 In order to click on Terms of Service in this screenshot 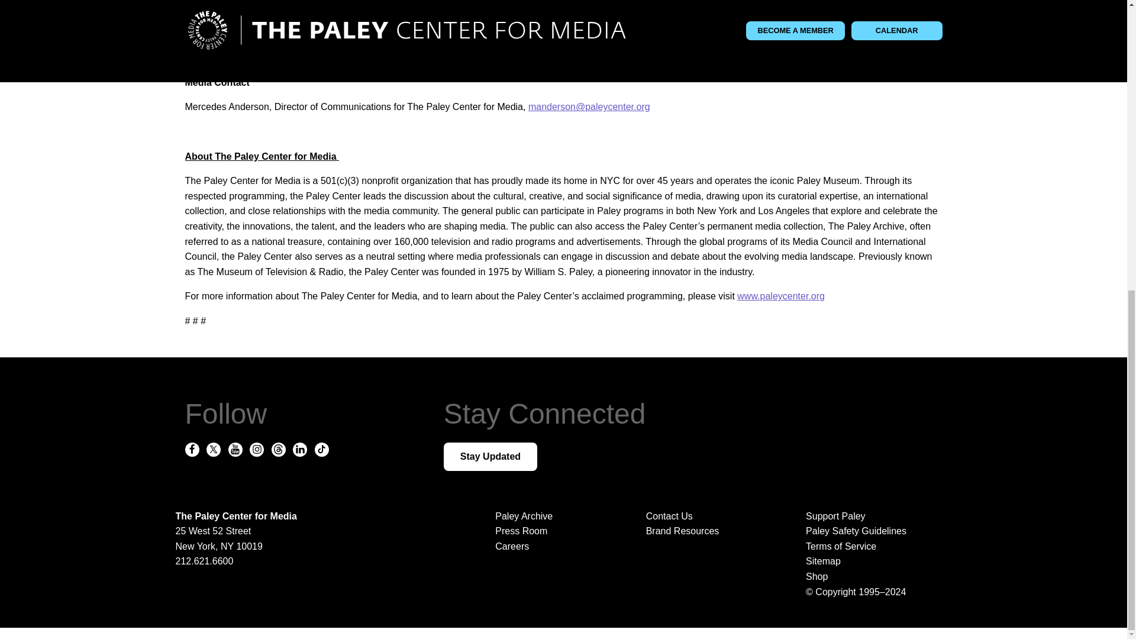, I will do `click(873, 547)`.